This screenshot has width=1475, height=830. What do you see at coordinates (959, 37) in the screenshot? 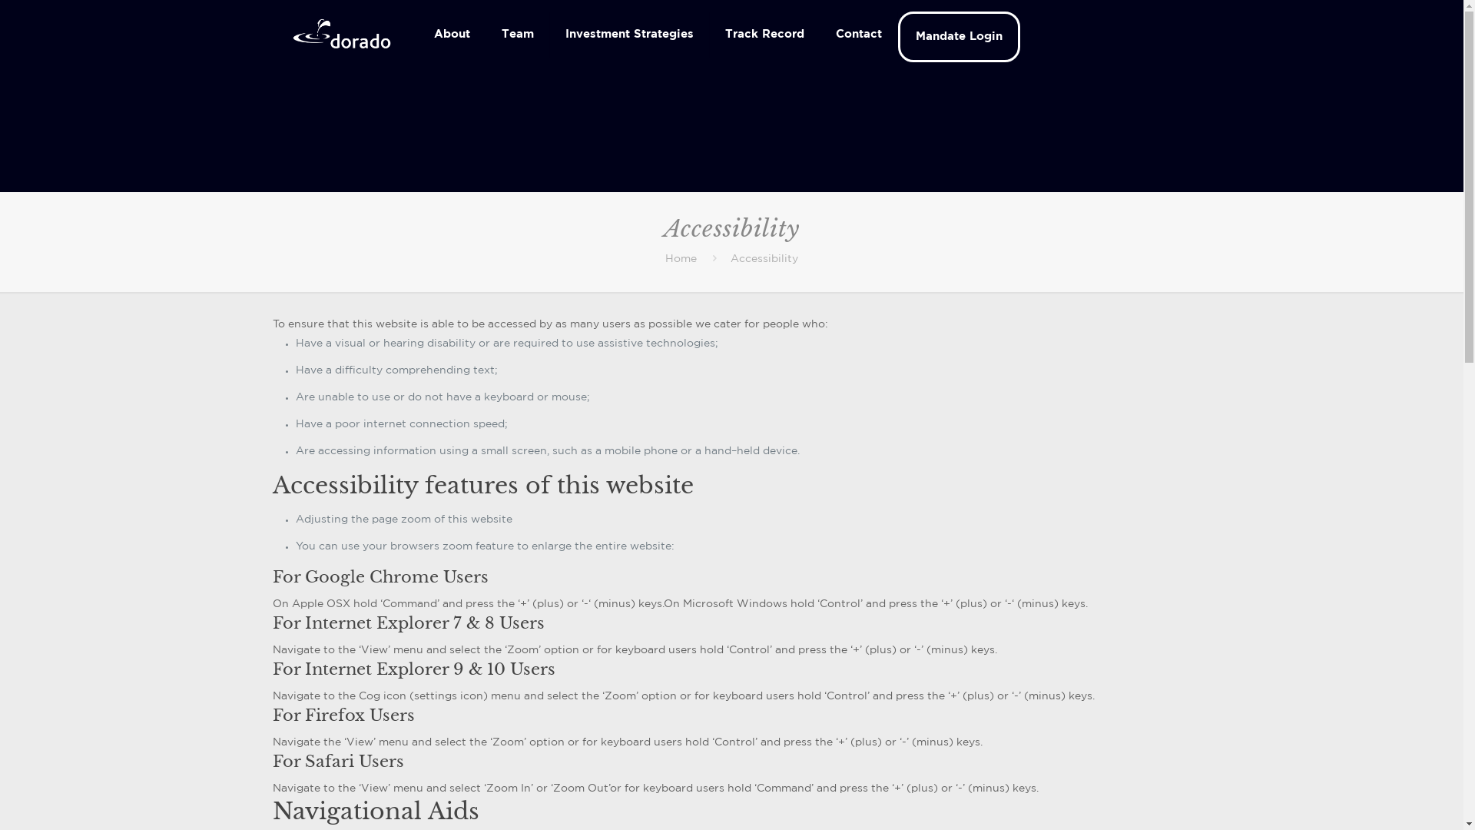
I see `Mandate Login` at bounding box center [959, 37].